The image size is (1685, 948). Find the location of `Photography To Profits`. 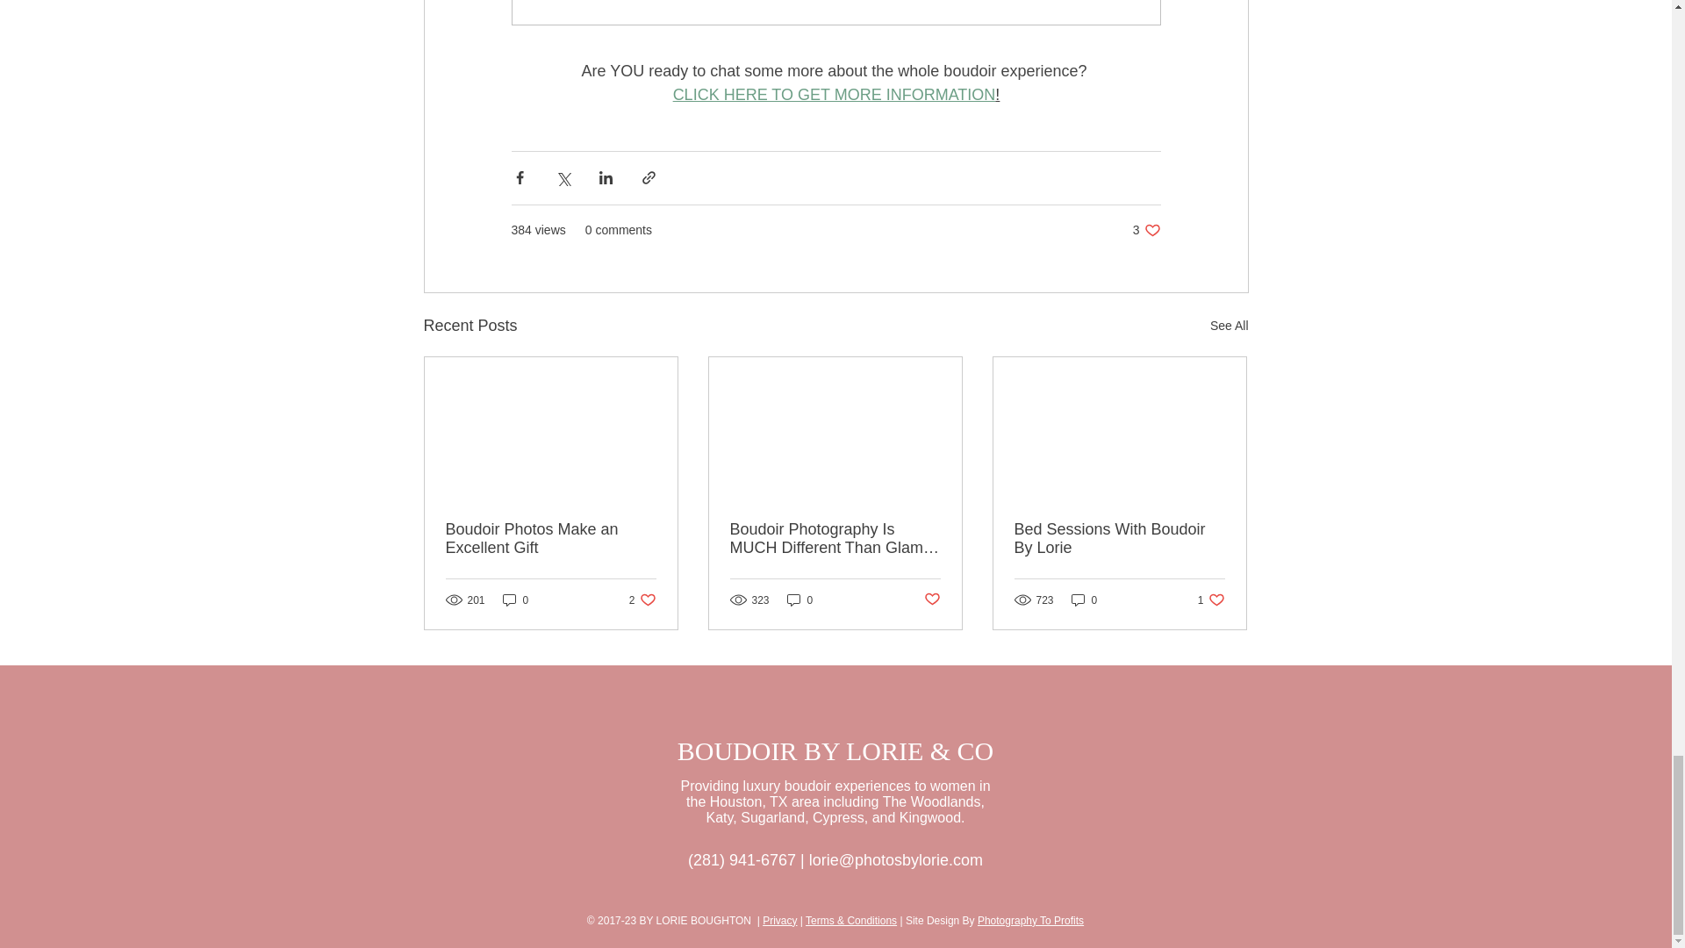

Photography To Profits is located at coordinates (779, 921).